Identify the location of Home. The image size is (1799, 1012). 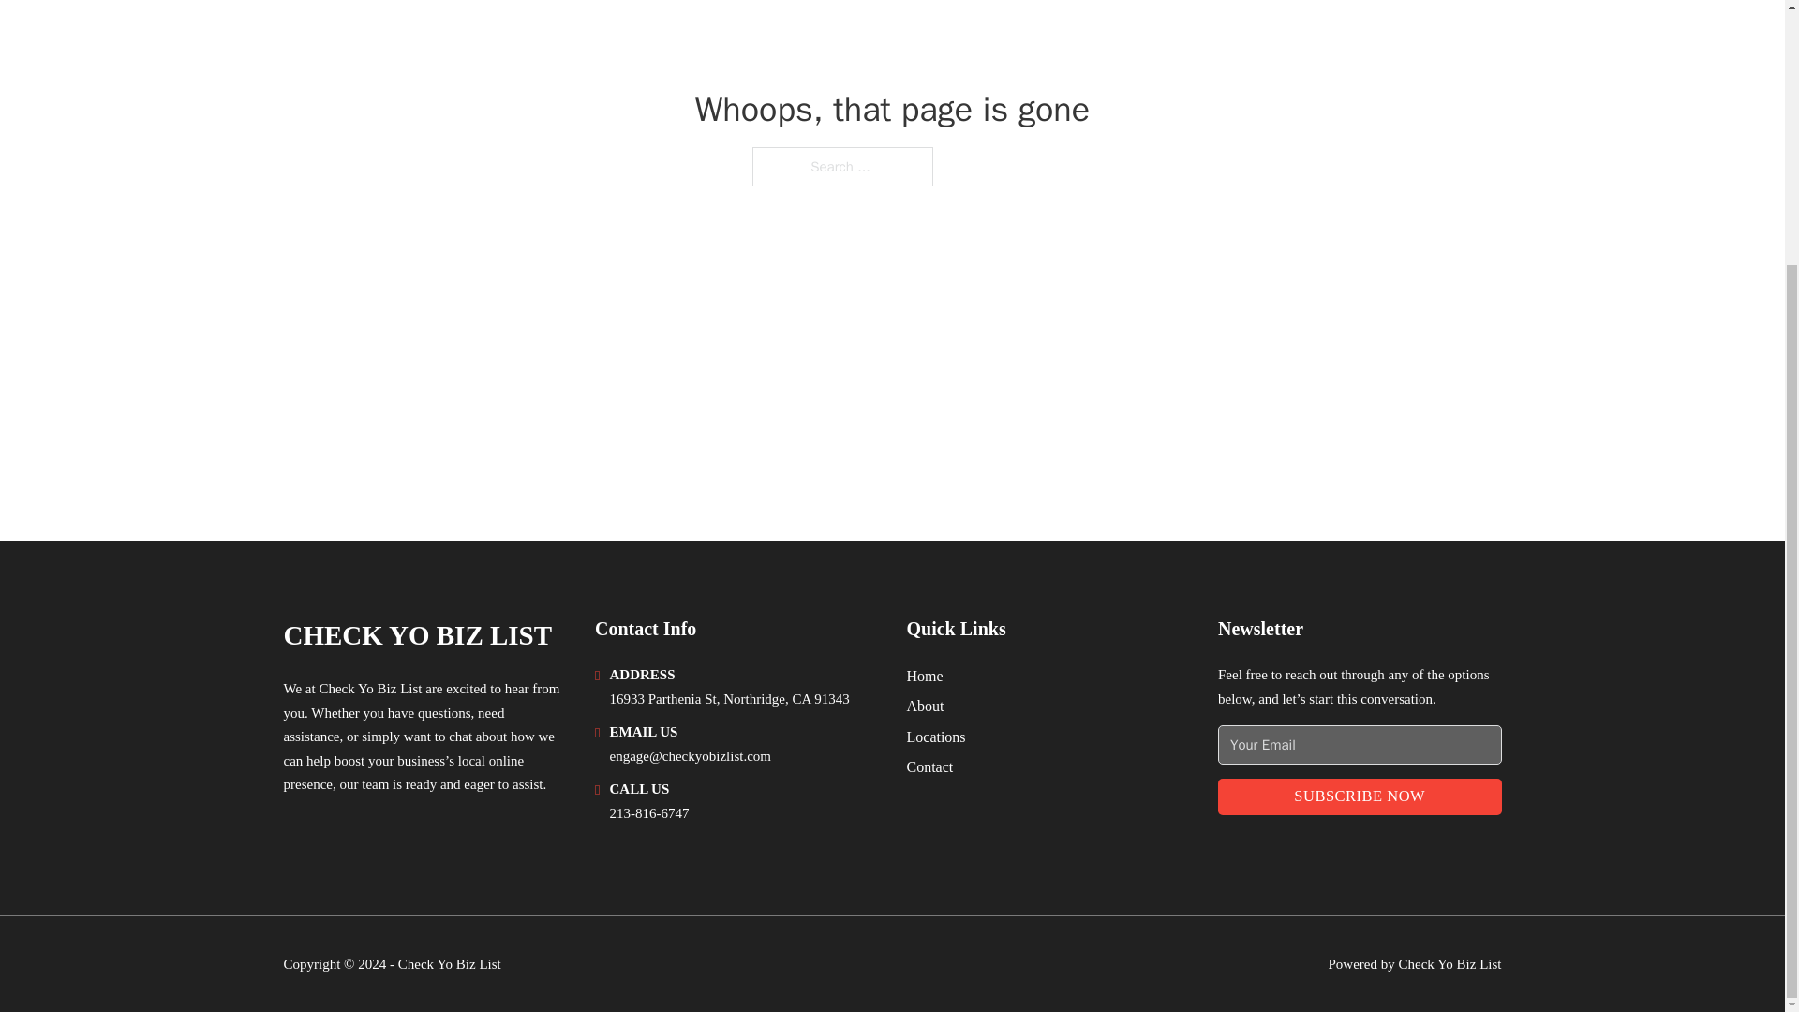
(924, 677).